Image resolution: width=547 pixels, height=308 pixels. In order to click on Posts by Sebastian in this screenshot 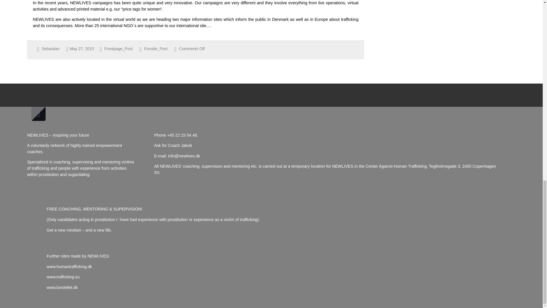, I will do `click(50, 49)`.